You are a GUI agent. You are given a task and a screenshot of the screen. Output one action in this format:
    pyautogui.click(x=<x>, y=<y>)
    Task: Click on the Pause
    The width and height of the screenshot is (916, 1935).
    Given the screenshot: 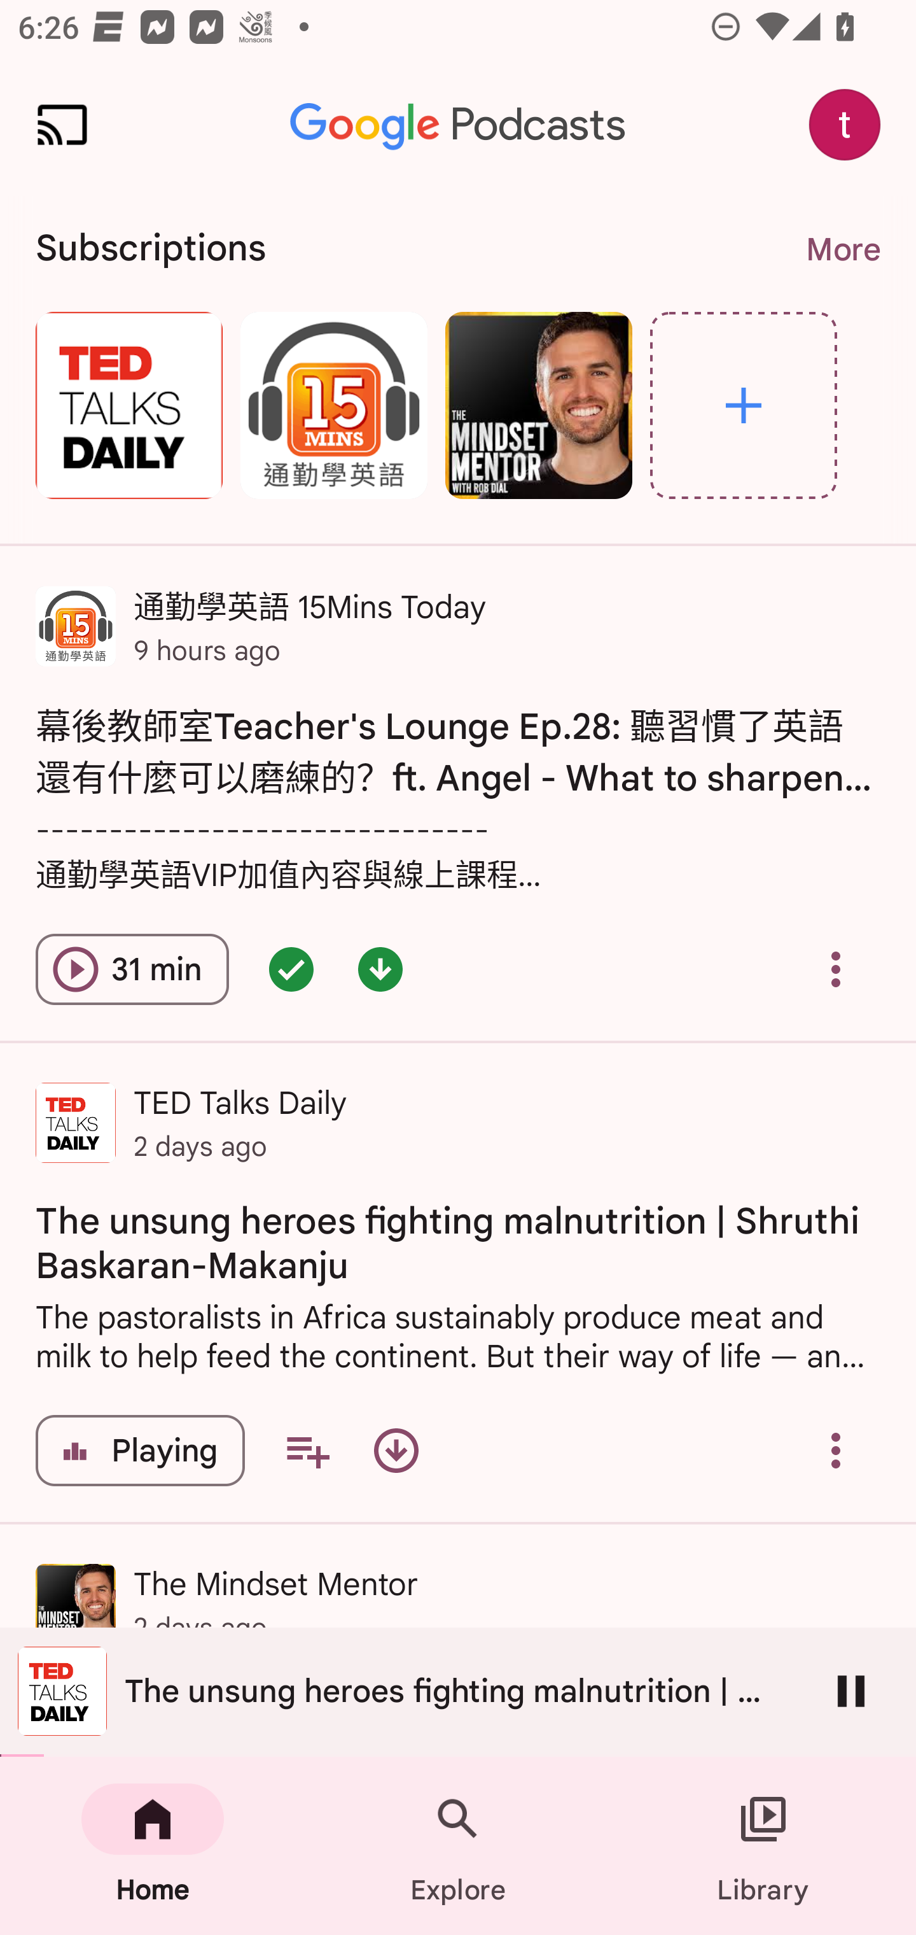 What is the action you would take?
    pyautogui.click(x=851, y=1691)
    